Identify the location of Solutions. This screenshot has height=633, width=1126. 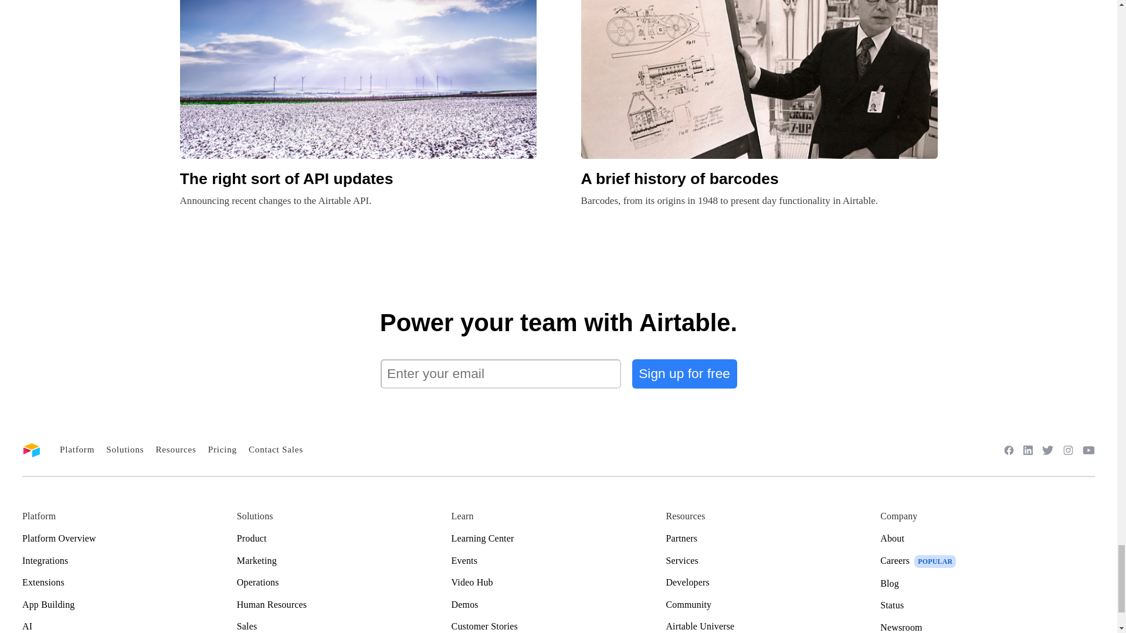
(124, 449).